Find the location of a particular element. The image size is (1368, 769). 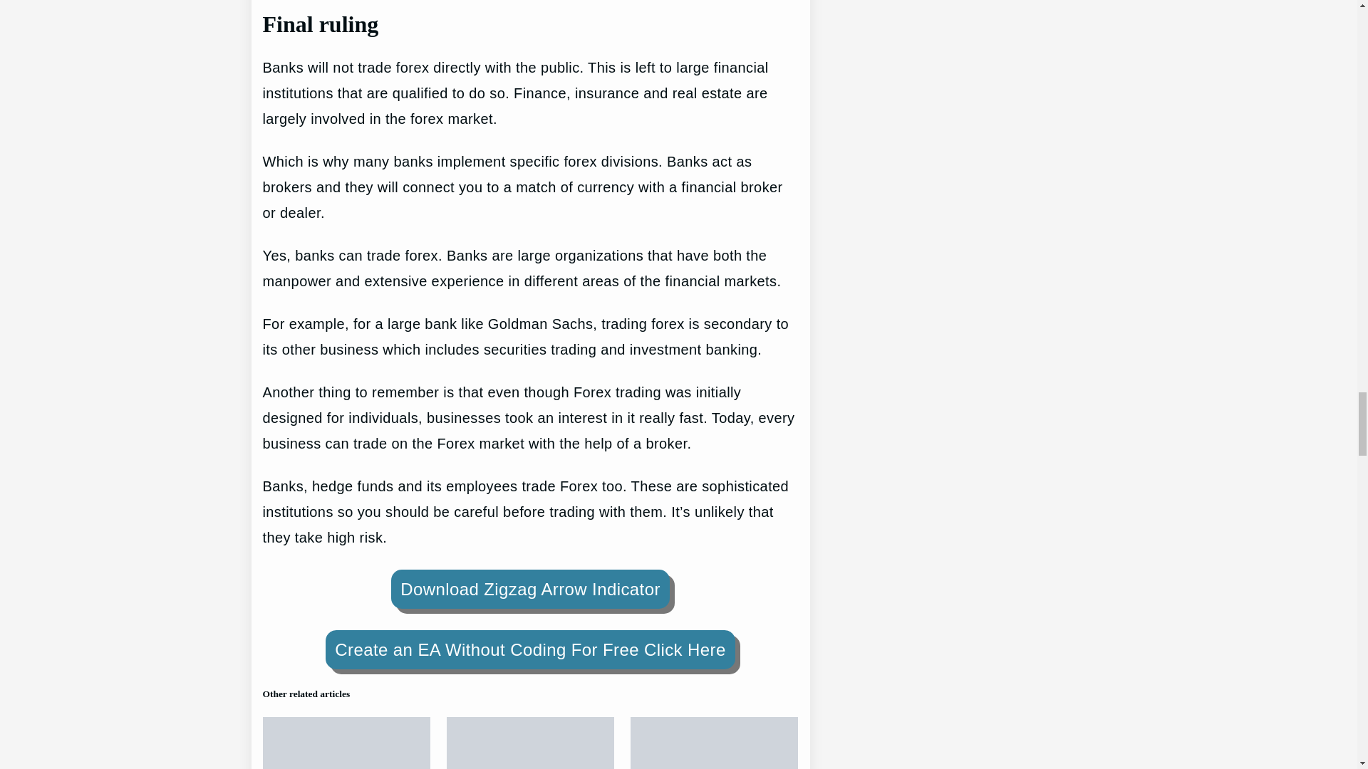

Download Zigzag Arrow Indicator is located at coordinates (530, 590).